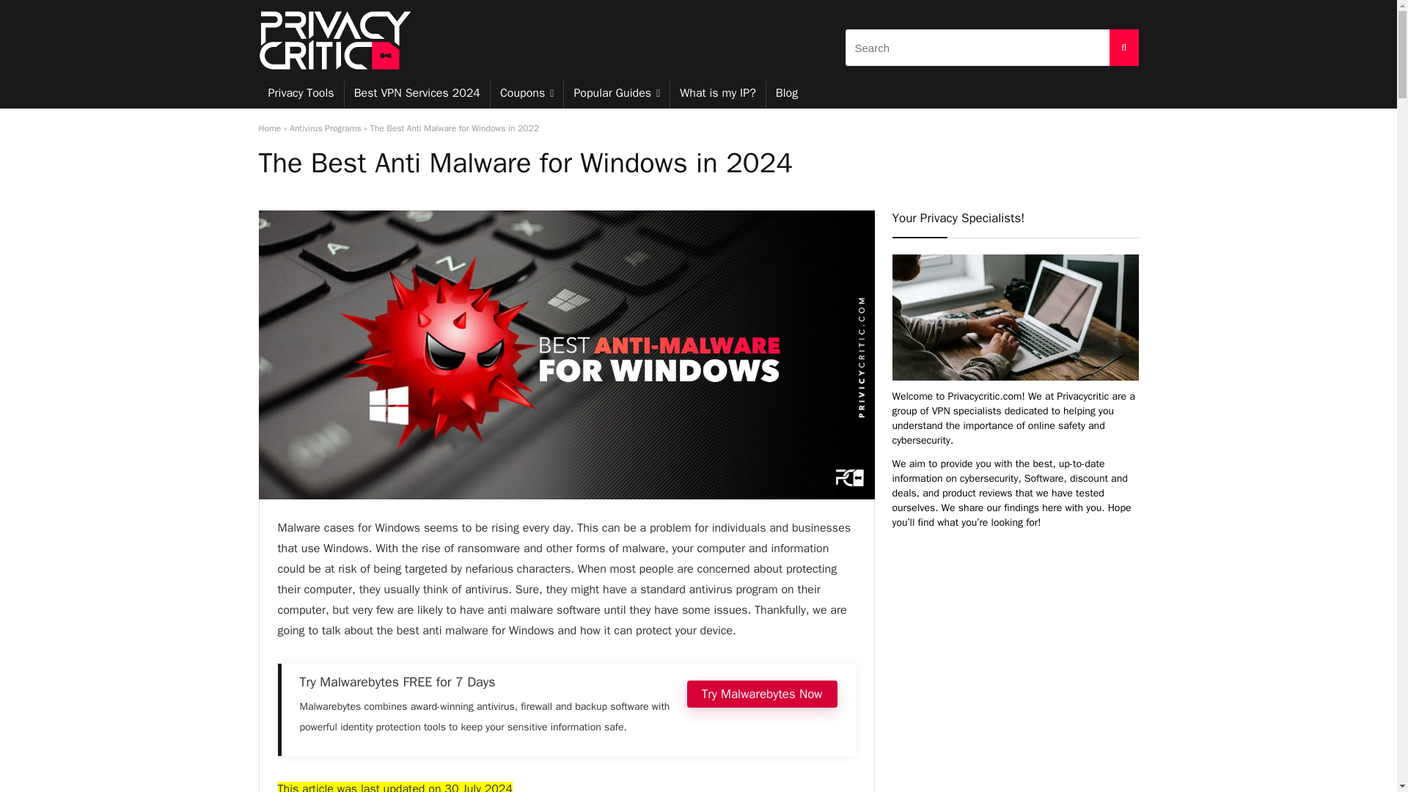 The height and width of the screenshot is (792, 1408). Describe the element at coordinates (786, 94) in the screenshot. I see `Blog` at that location.